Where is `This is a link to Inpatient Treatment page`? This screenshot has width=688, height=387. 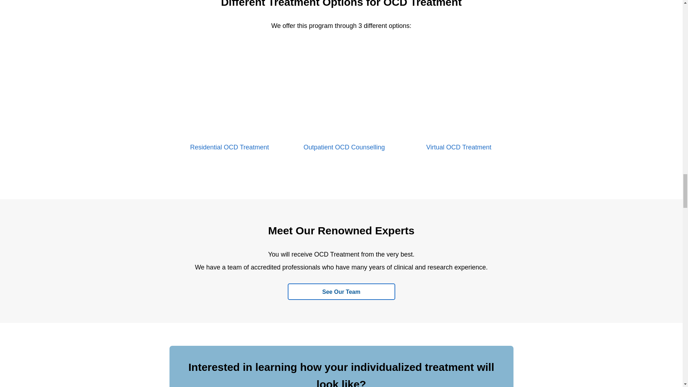
This is a link to Inpatient Treatment page is located at coordinates (229, 147).